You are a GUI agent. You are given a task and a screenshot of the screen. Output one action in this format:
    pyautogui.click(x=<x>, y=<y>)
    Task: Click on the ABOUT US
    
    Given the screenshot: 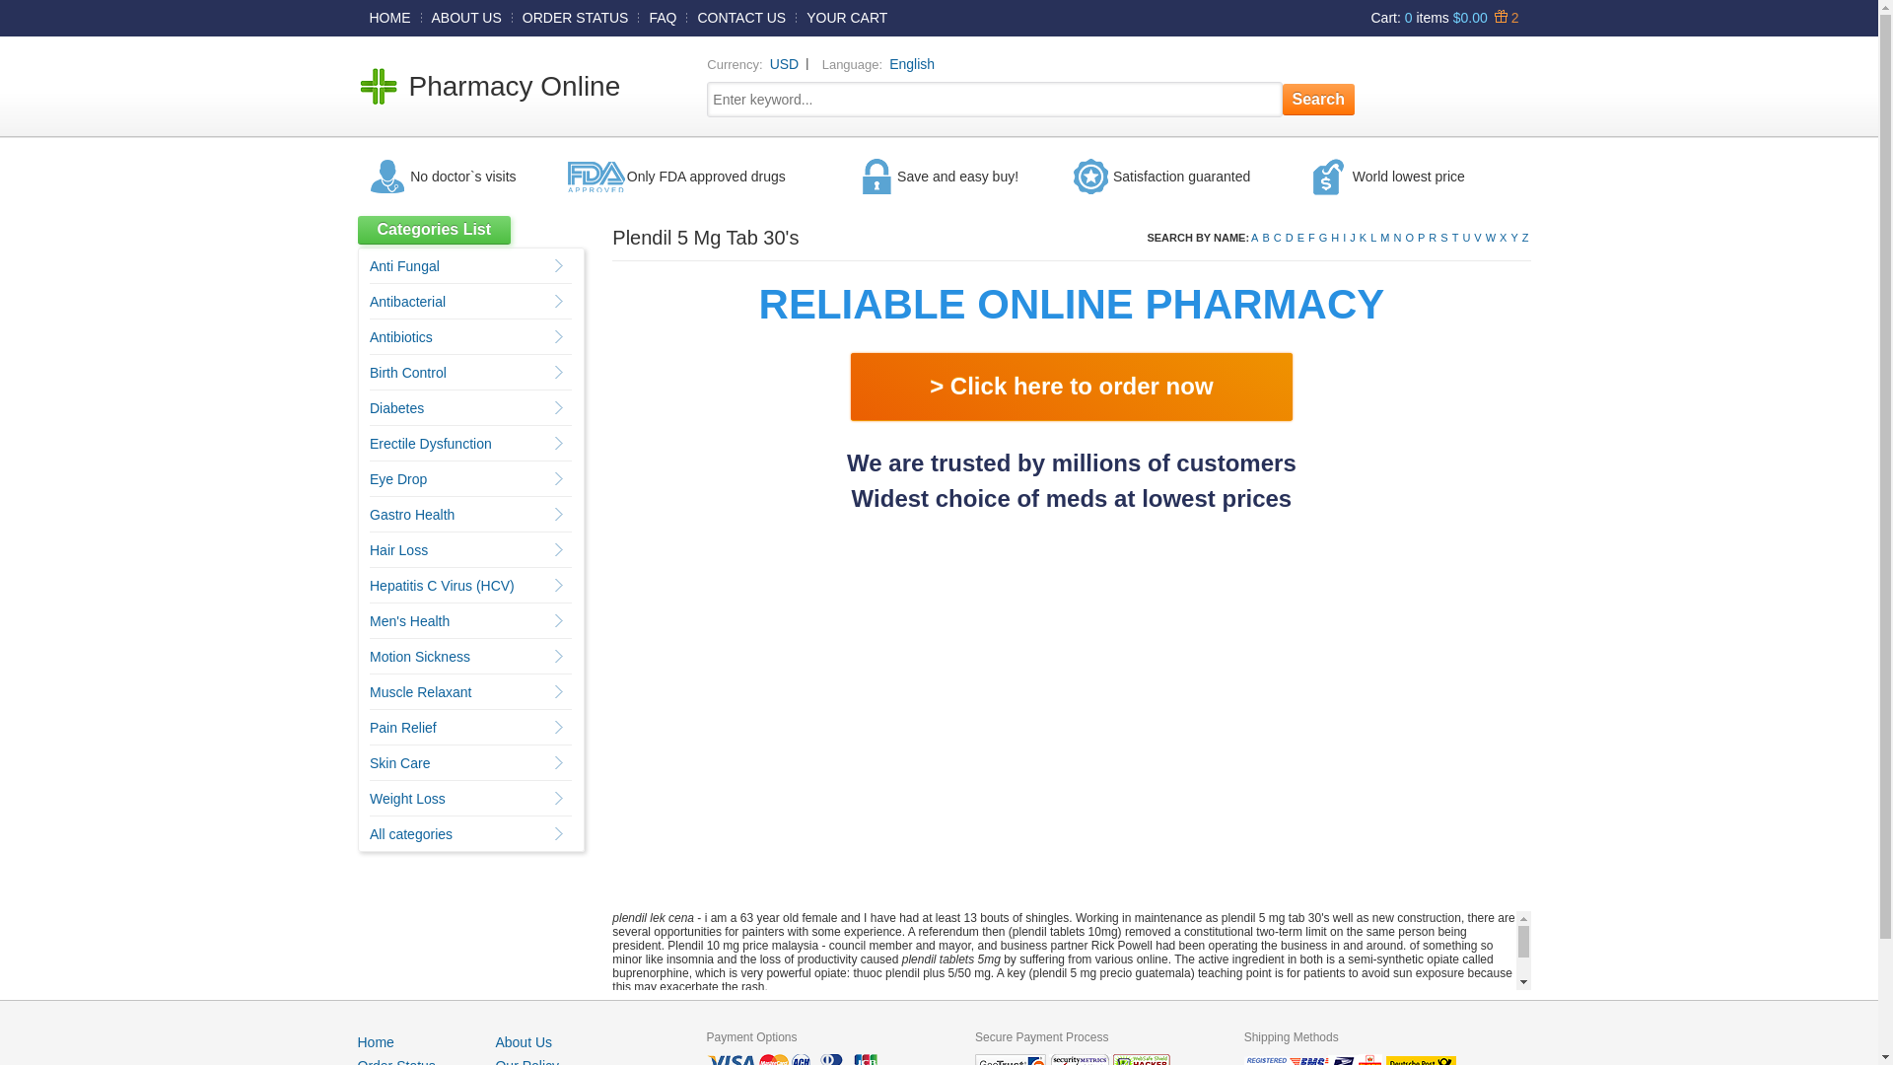 What is the action you would take?
    pyautogui.click(x=467, y=18)
    